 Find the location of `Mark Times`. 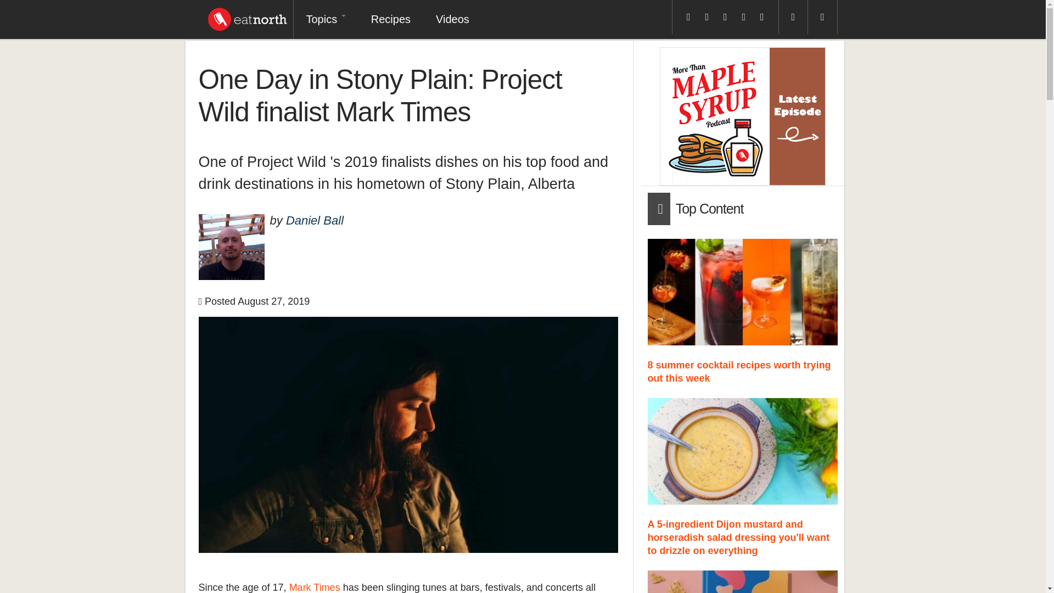

Mark Times is located at coordinates (315, 588).